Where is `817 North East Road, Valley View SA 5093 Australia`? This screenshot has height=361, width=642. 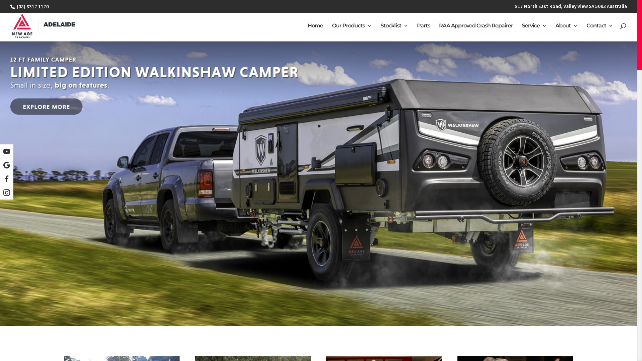
817 North East Road, Valley View SA 5093 Australia is located at coordinates (571, 8).